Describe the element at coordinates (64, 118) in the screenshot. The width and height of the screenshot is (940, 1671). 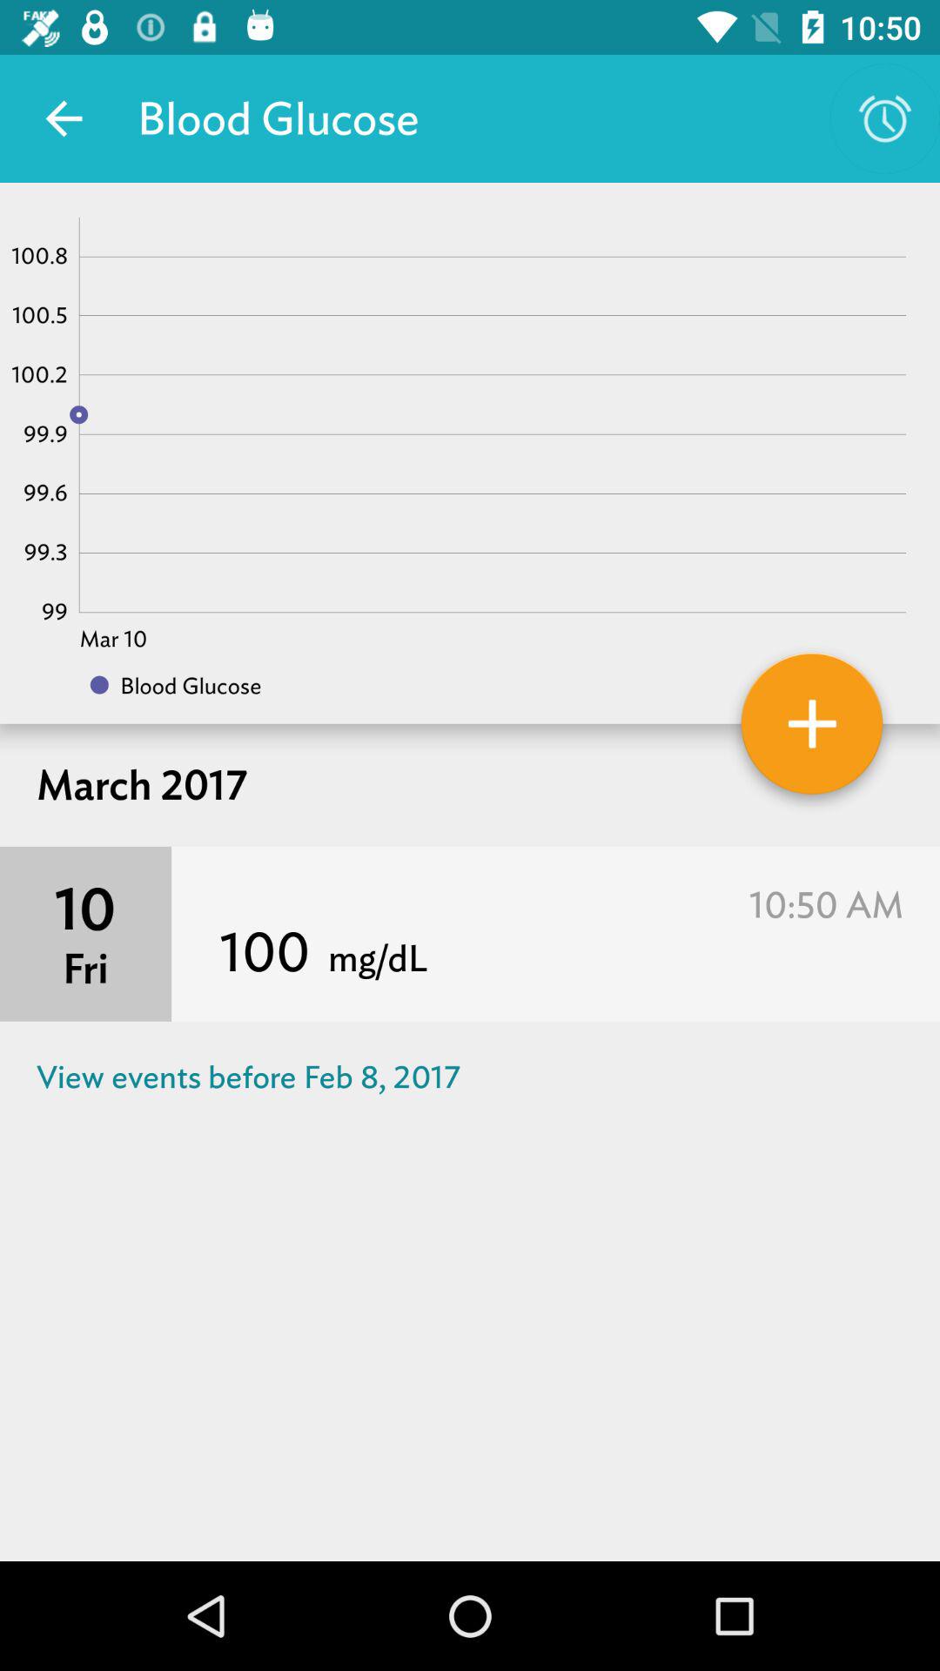
I see `return to previous screen` at that location.